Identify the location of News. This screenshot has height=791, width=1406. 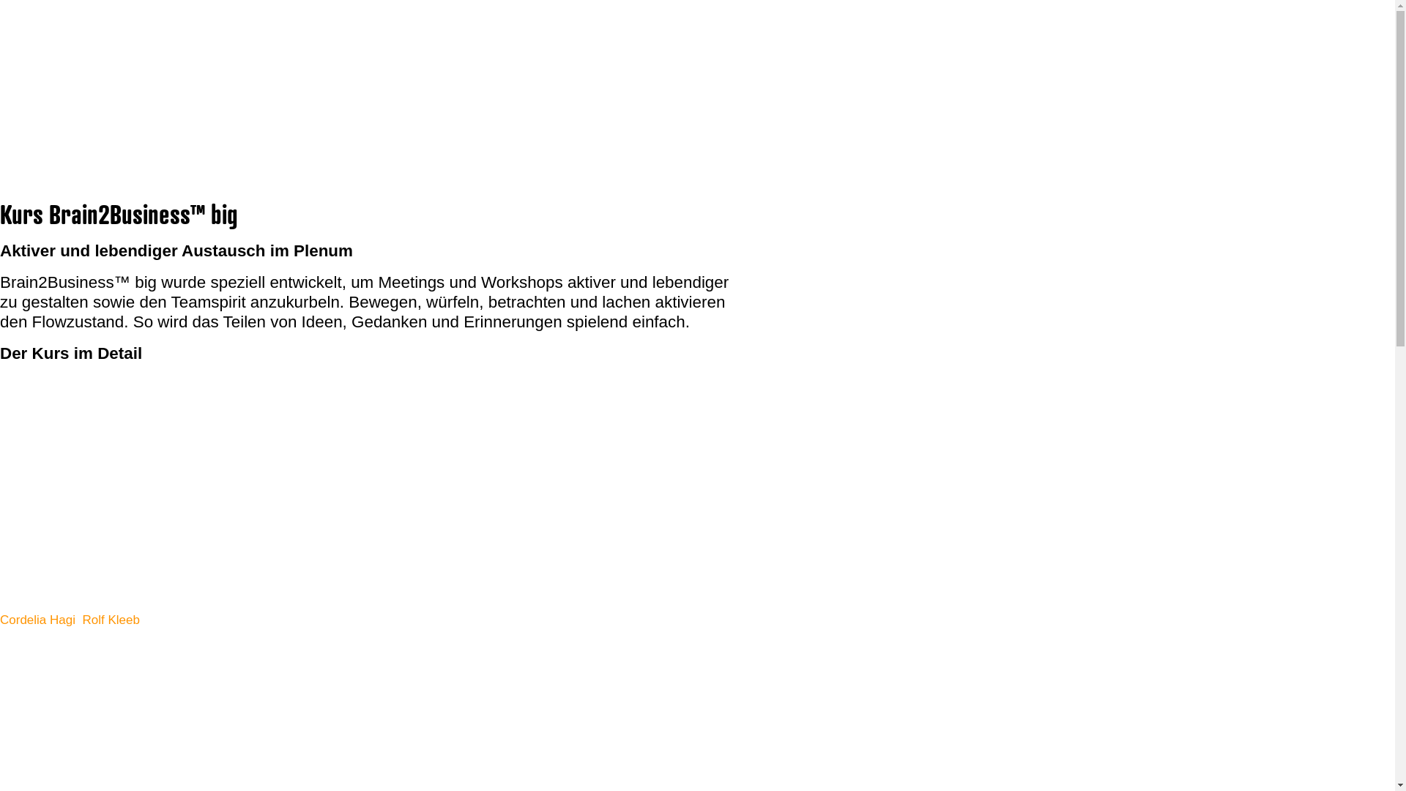
(44, 185).